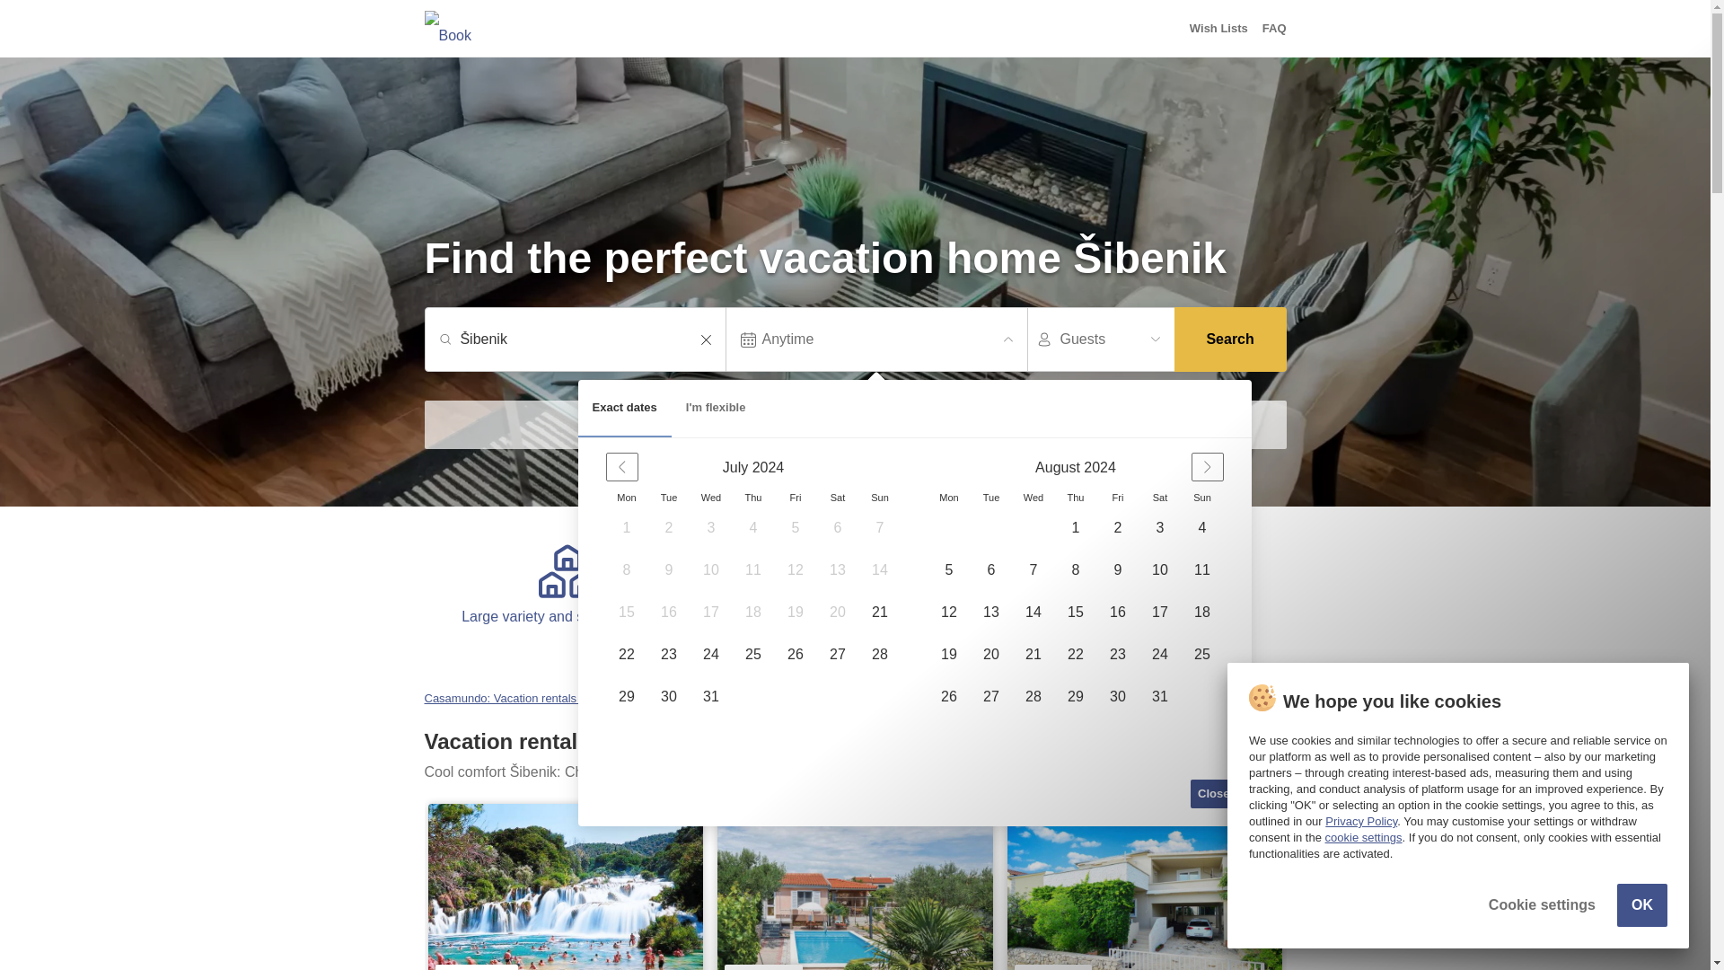 The width and height of the screenshot is (1724, 970). Describe the element at coordinates (1213, 794) in the screenshot. I see `Close` at that location.